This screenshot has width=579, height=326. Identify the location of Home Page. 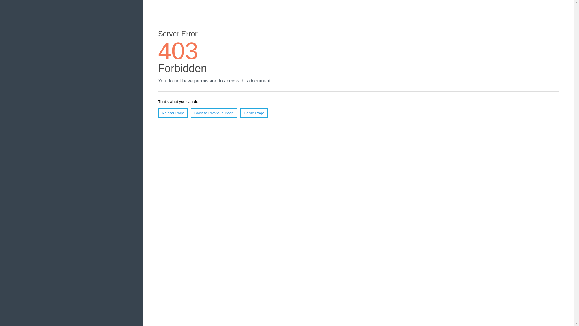
(254, 113).